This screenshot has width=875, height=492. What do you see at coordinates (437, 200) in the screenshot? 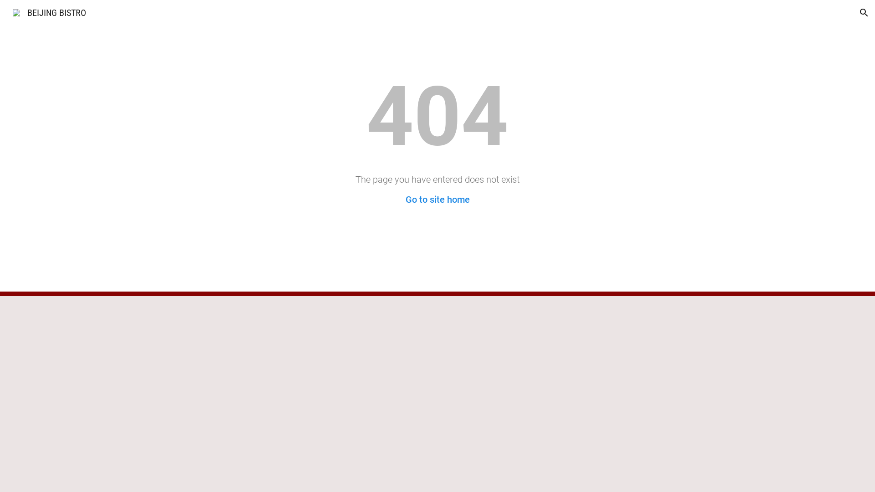
I see `Go to site home` at bounding box center [437, 200].